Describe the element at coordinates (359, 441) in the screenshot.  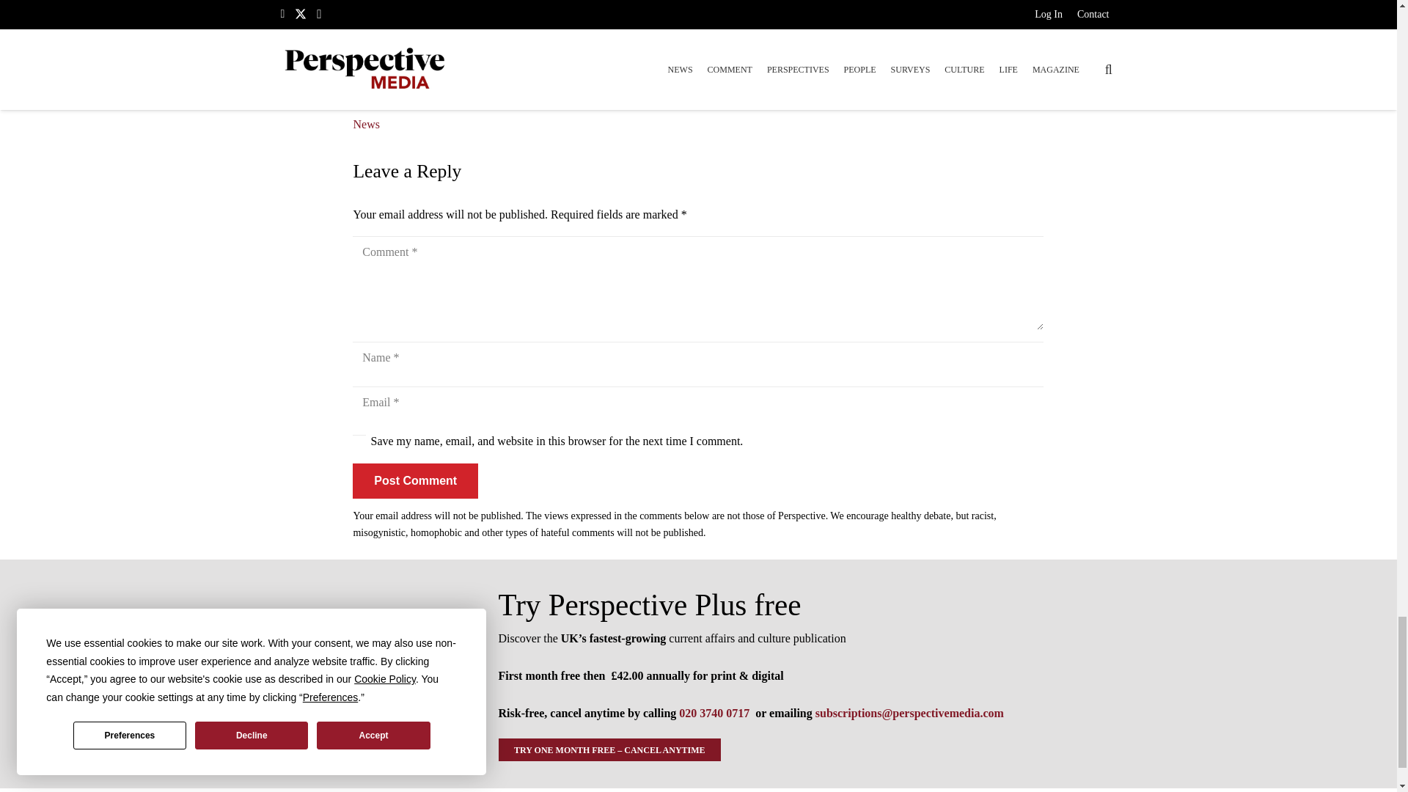
I see `1` at that location.